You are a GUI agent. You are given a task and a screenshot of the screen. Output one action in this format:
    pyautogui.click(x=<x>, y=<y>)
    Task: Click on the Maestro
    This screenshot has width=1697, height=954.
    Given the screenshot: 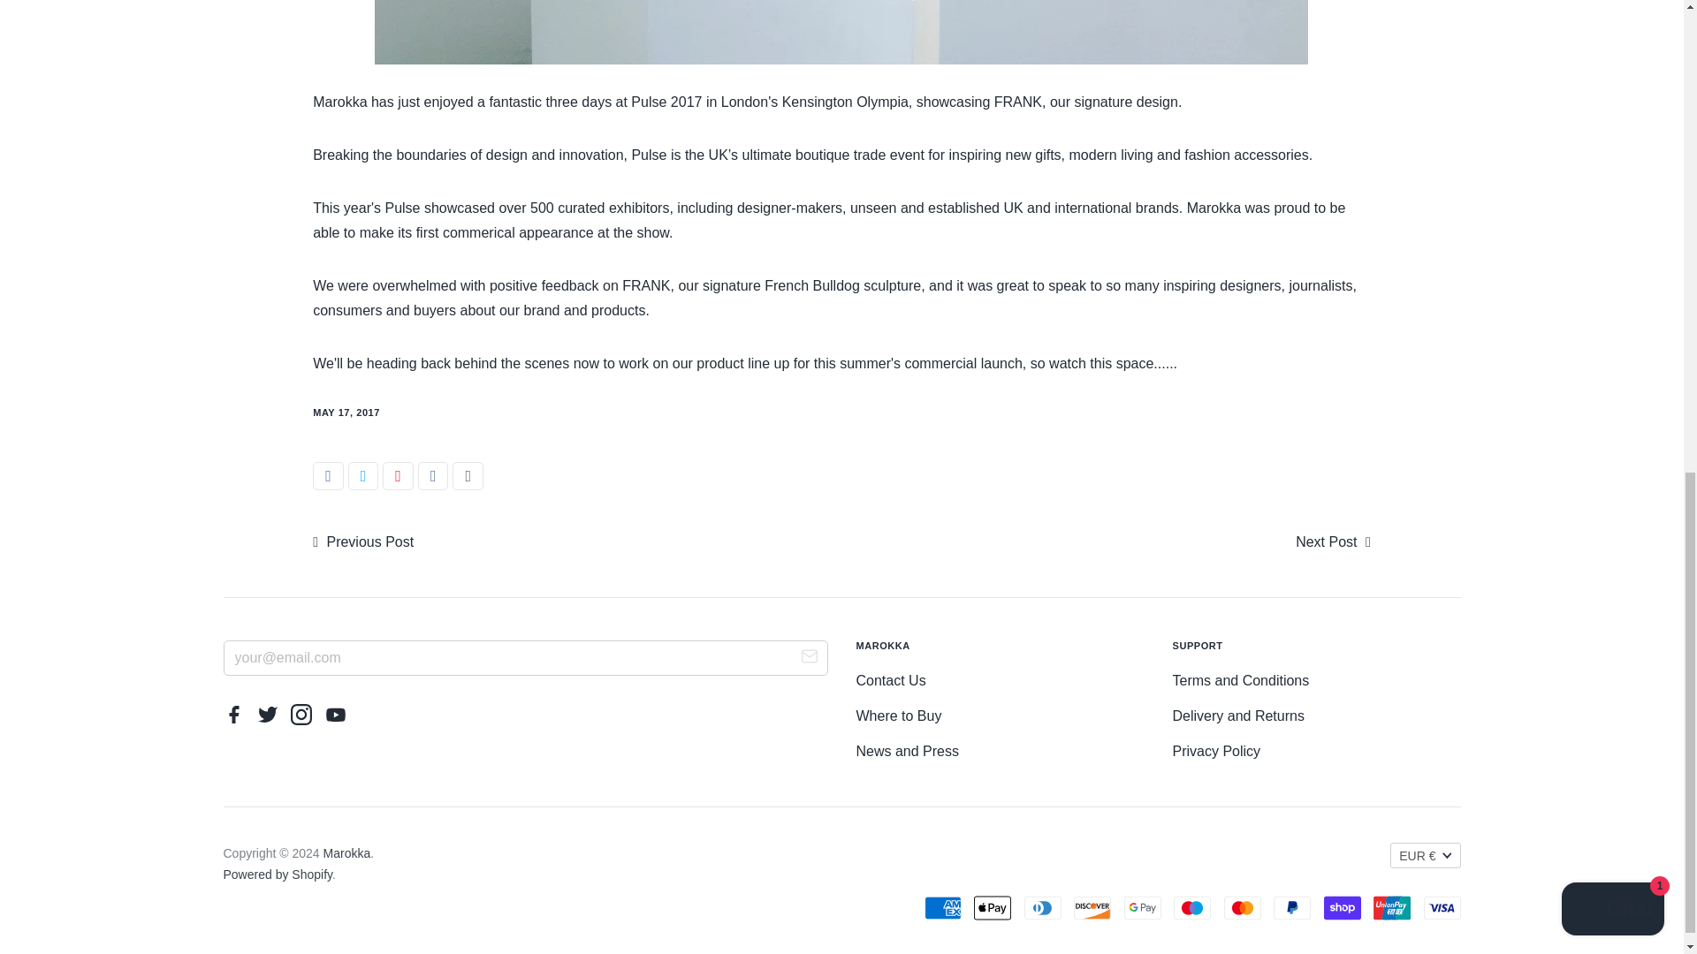 What is the action you would take?
    pyautogui.click(x=1192, y=907)
    